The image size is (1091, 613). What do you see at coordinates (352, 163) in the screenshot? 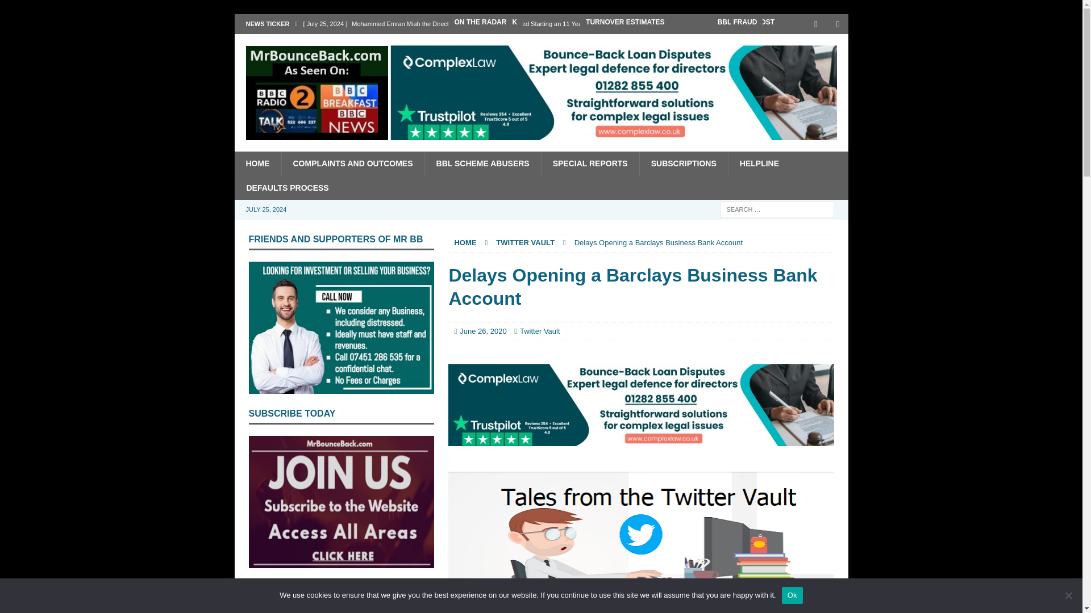
I see `COMPLAINTS AND OUTCOMES` at bounding box center [352, 163].